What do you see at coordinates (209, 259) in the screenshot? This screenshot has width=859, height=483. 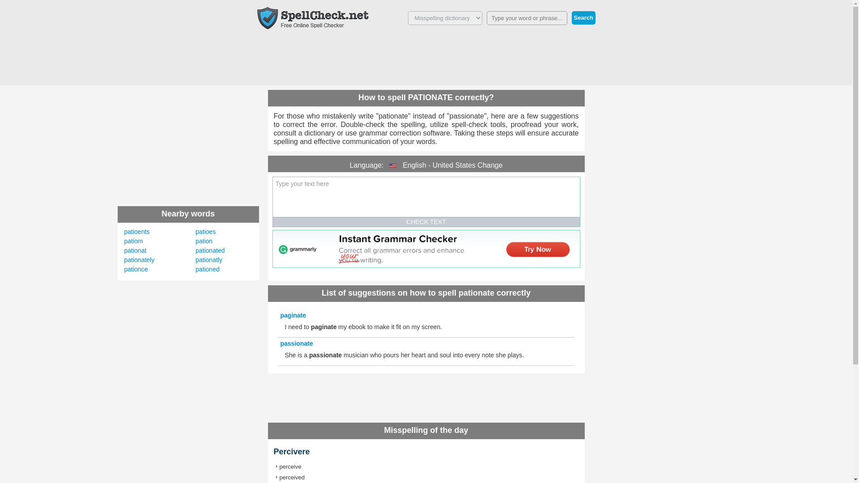 I see `pationatly` at bounding box center [209, 259].